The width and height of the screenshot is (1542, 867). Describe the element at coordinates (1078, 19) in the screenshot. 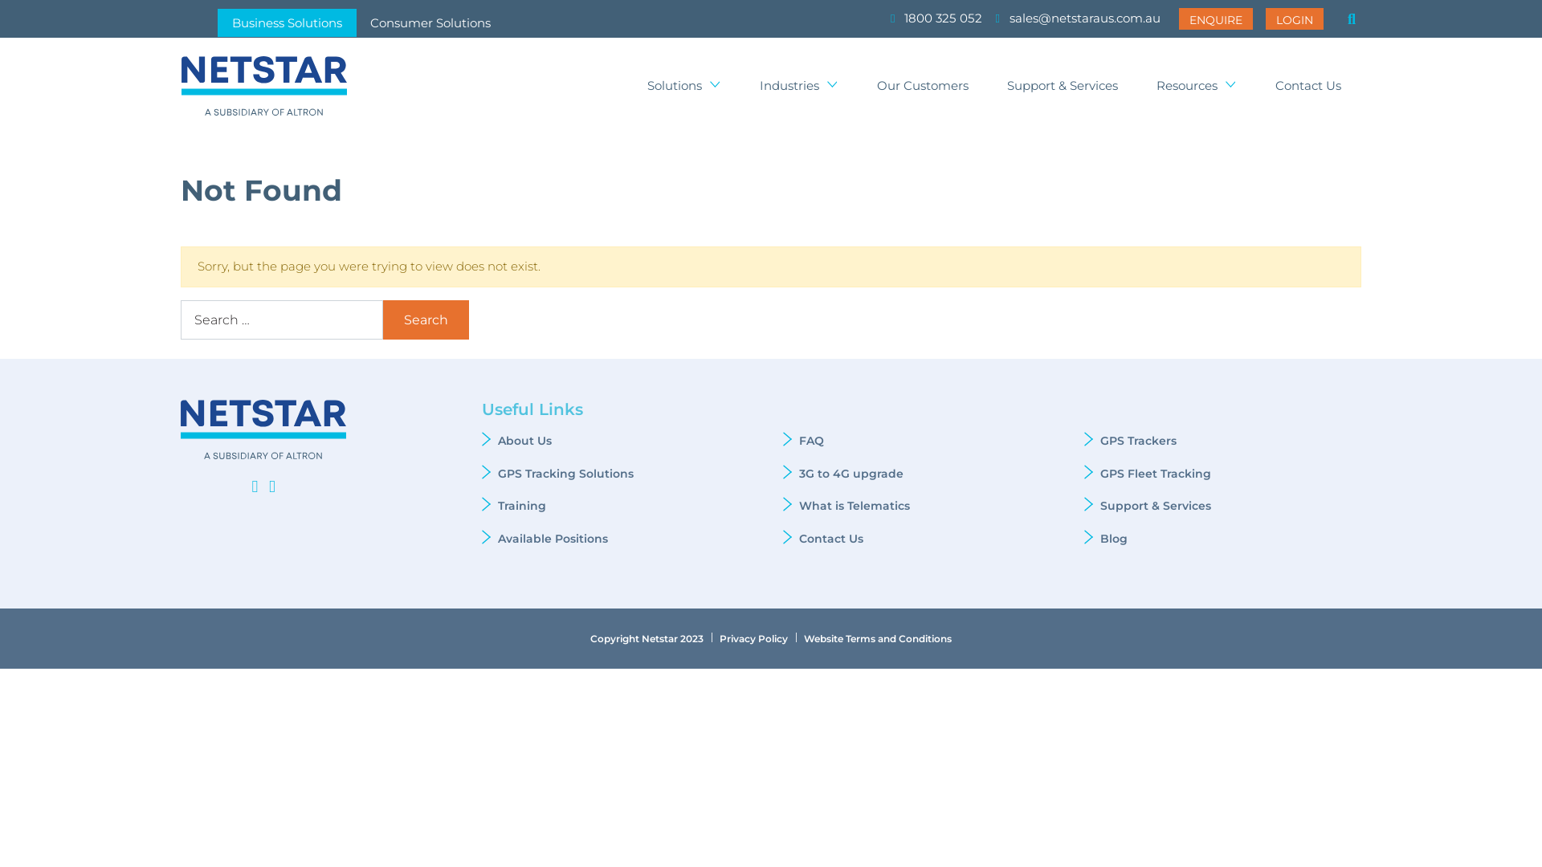

I see `sales@netstaraus.com.au` at that location.